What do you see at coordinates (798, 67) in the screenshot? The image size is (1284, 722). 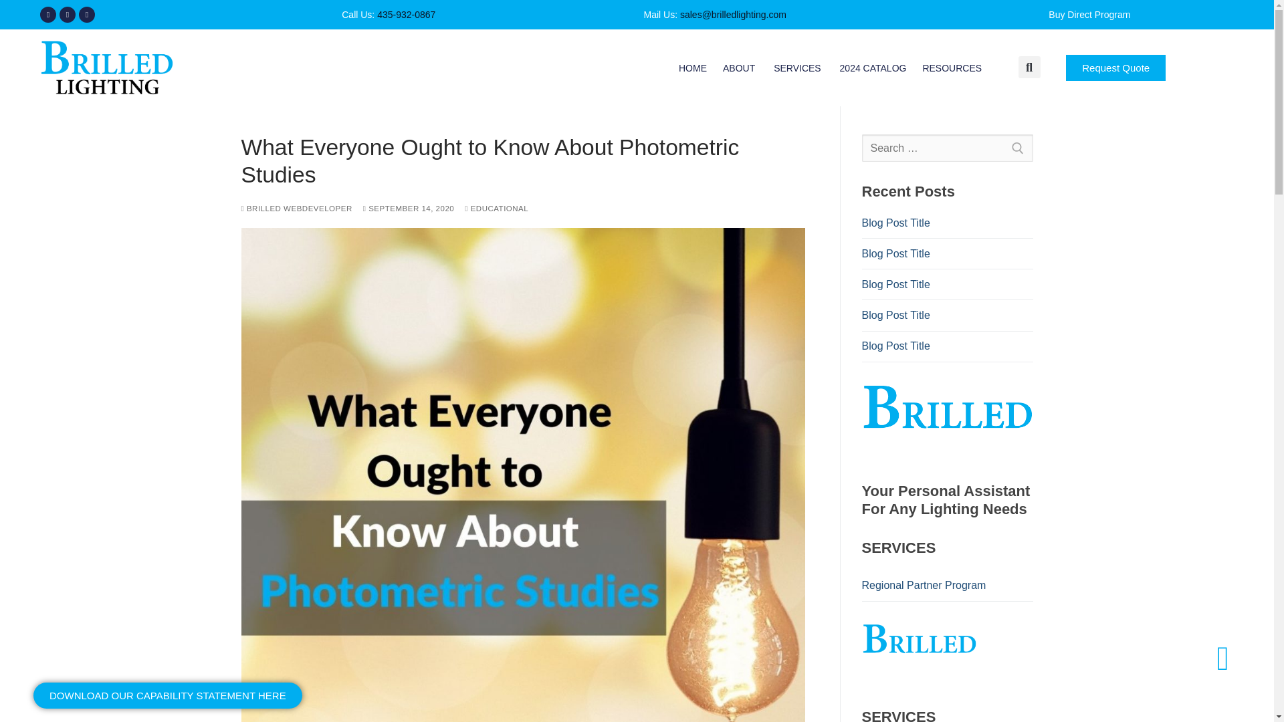 I see `HOME` at bounding box center [798, 67].